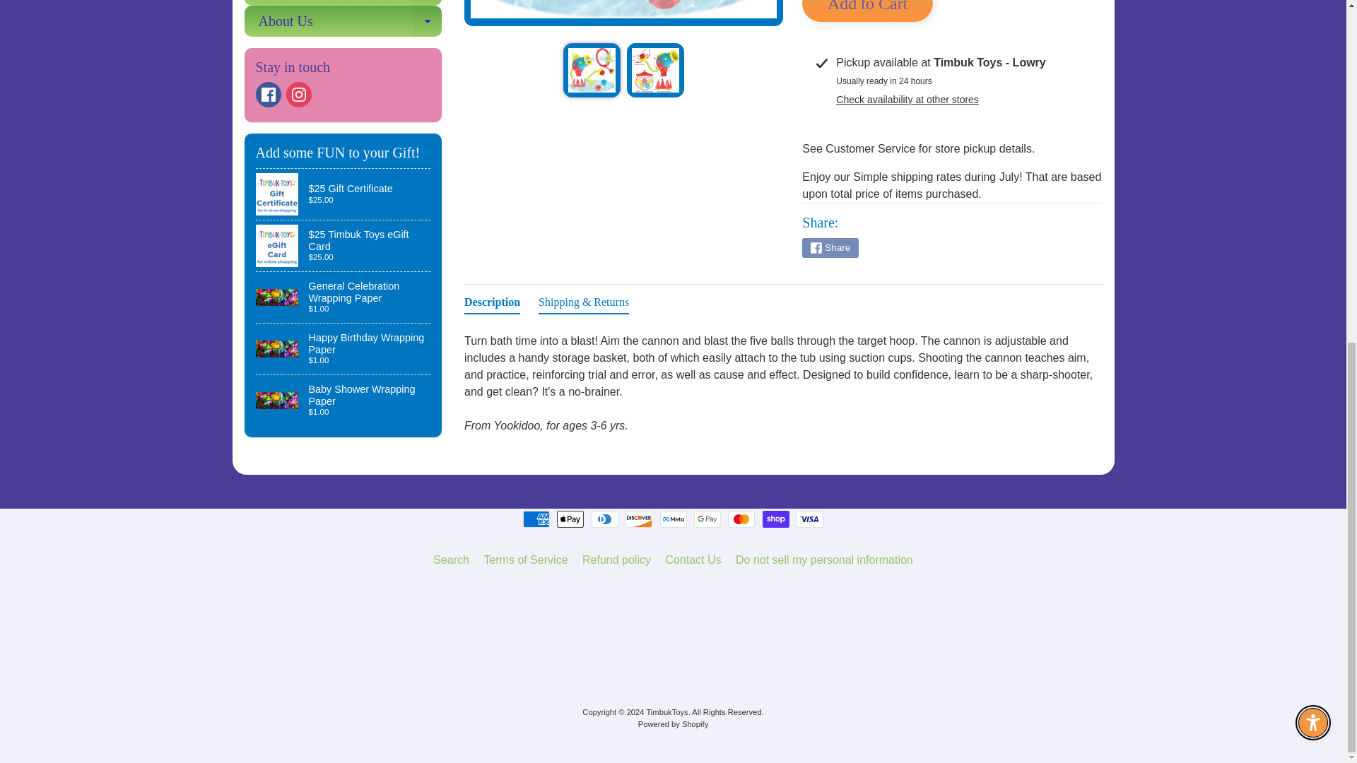 The width and height of the screenshot is (1357, 763). What do you see at coordinates (343, 297) in the screenshot?
I see `General Celebration Wrapping Paper` at bounding box center [343, 297].